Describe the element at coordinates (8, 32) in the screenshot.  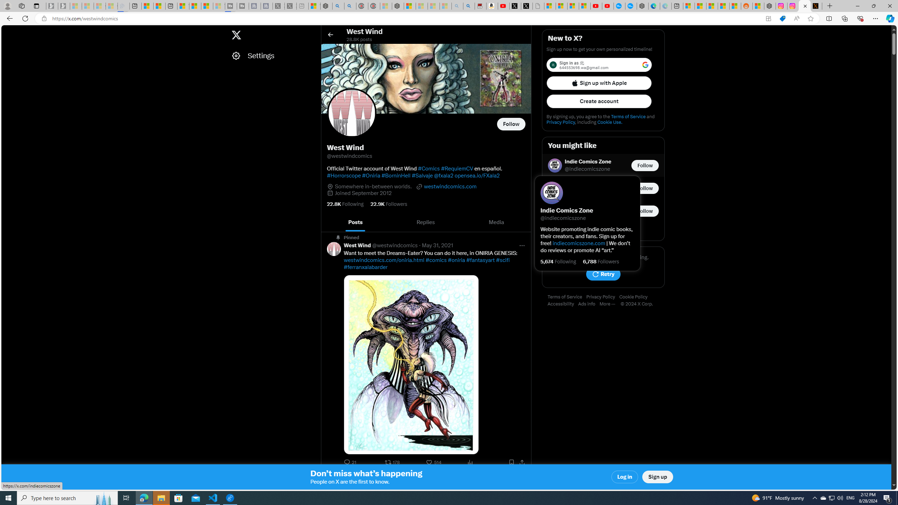
I see `Skip to home timeline` at that location.